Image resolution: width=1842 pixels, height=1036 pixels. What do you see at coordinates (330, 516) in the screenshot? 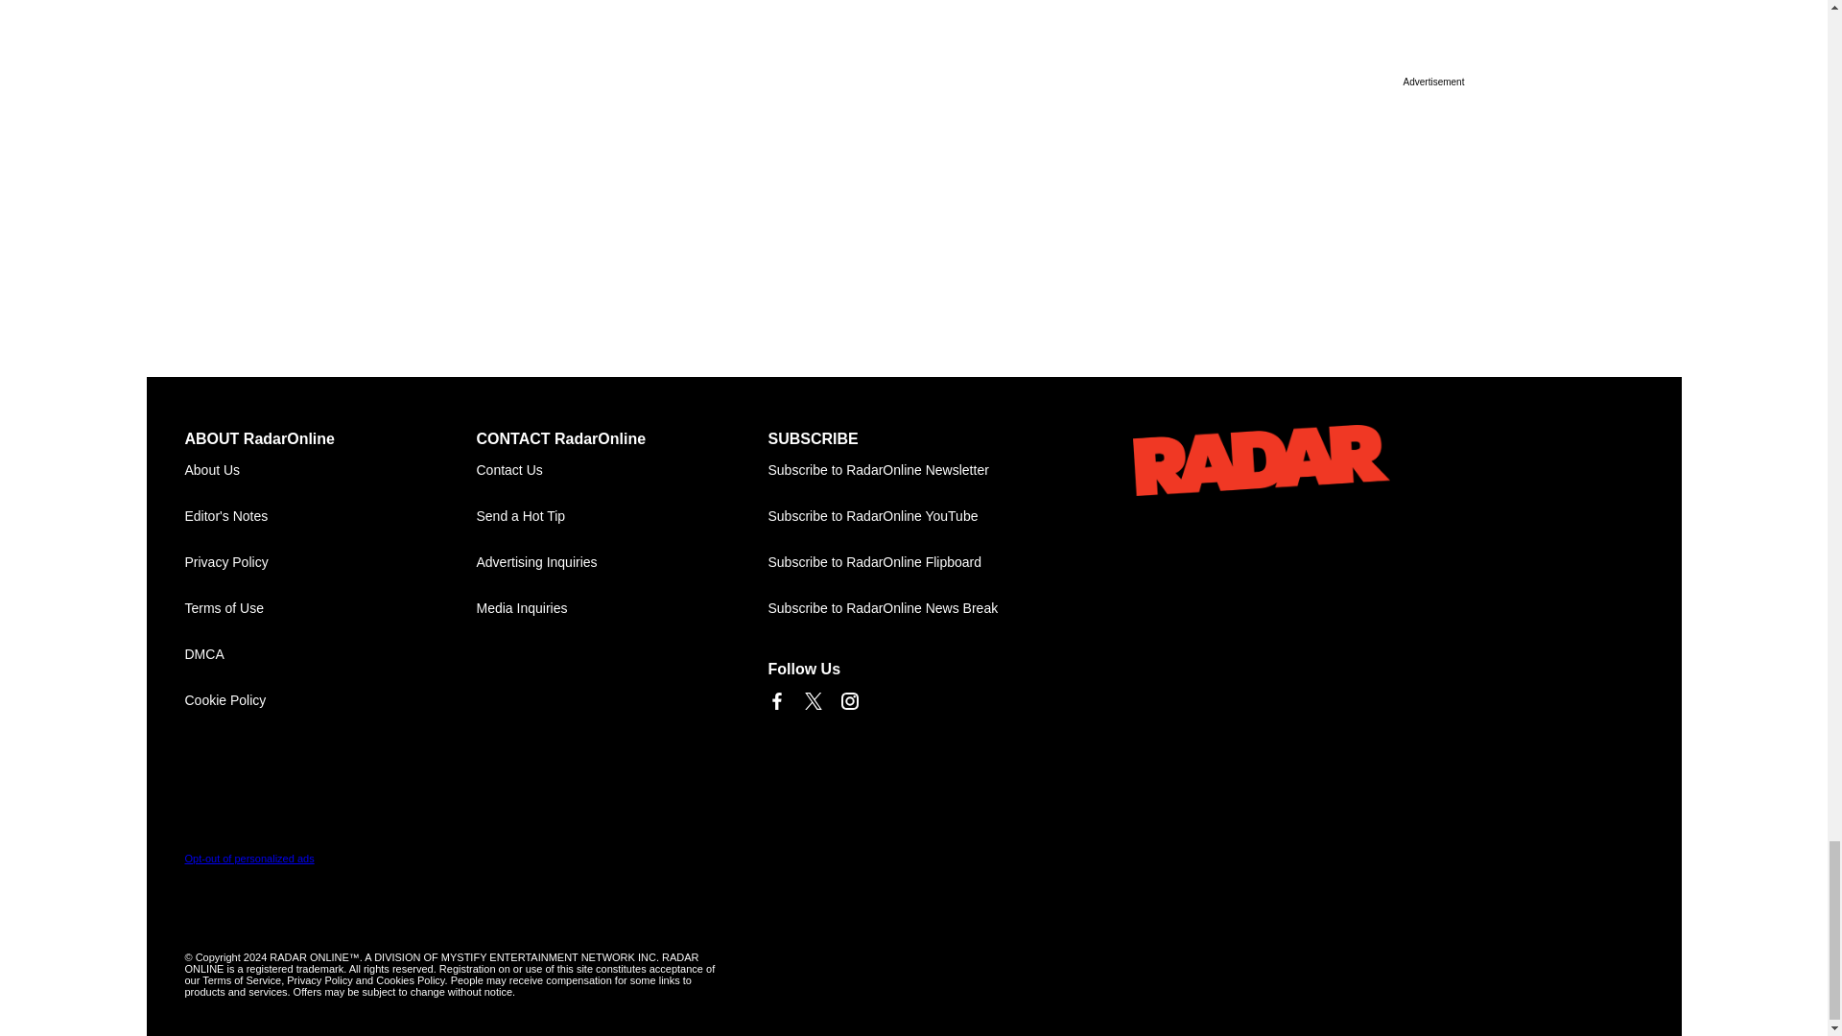
I see `Editor's Notes` at bounding box center [330, 516].